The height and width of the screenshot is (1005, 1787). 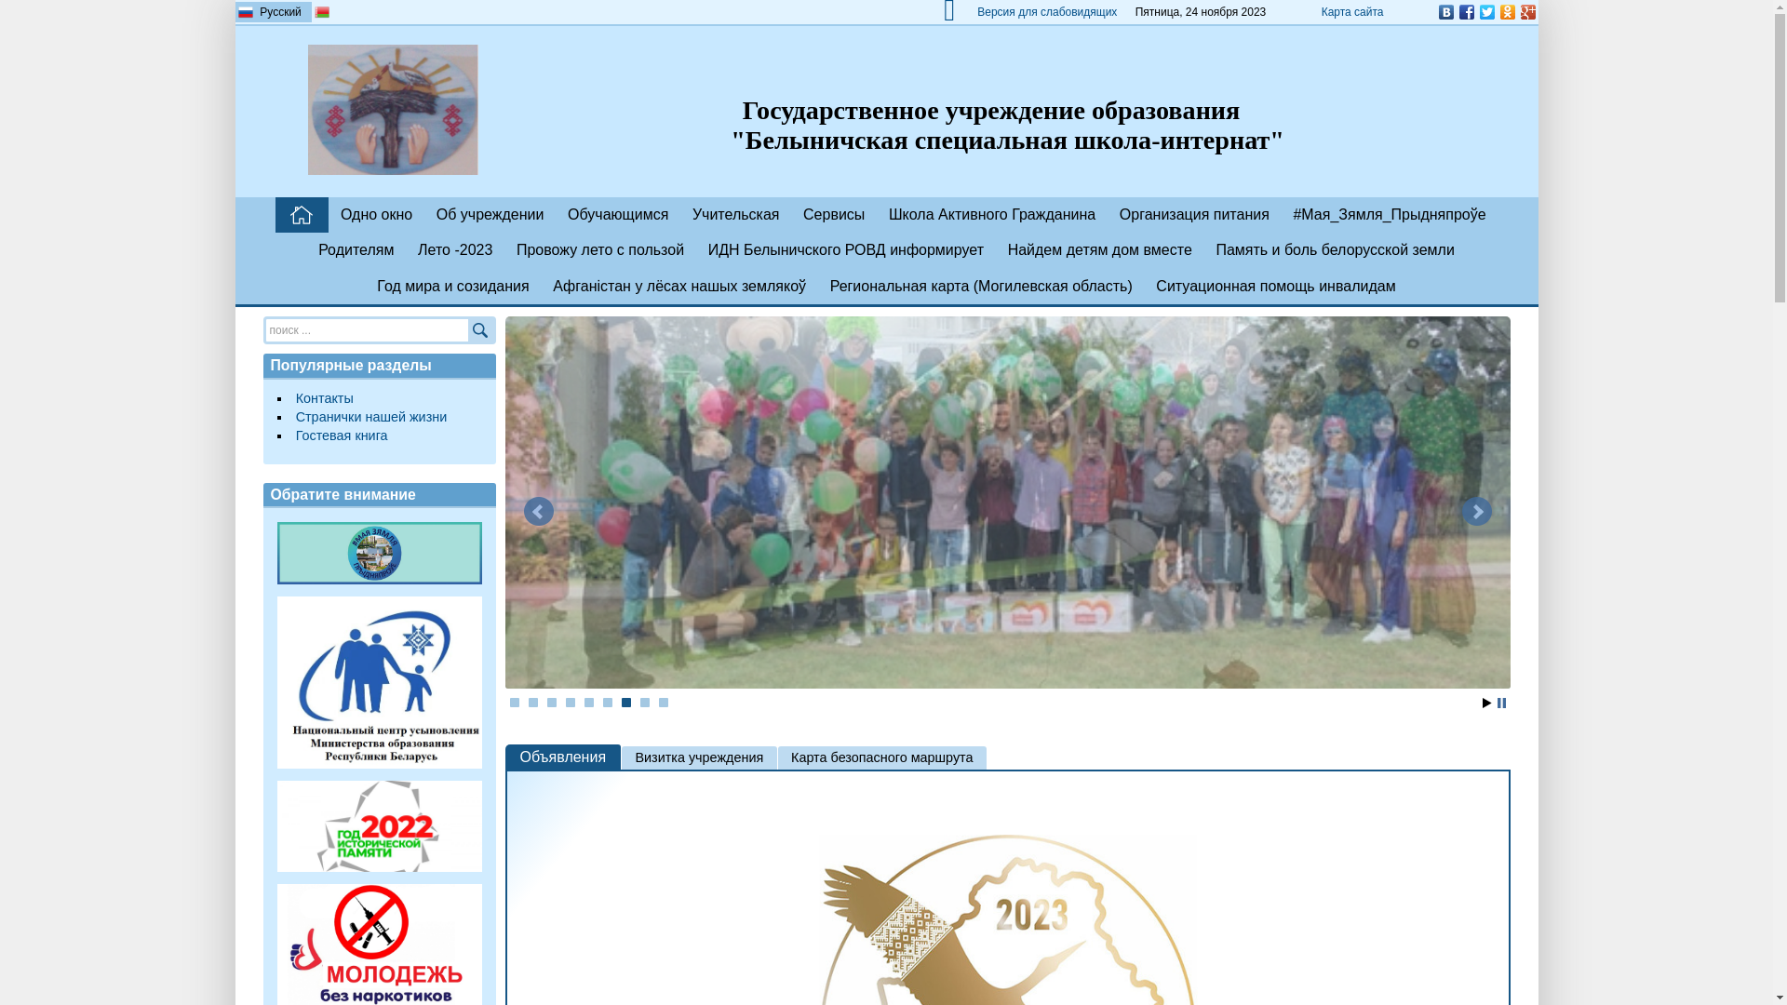 What do you see at coordinates (1486, 703) in the screenshot?
I see `Start` at bounding box center [1486, 703].